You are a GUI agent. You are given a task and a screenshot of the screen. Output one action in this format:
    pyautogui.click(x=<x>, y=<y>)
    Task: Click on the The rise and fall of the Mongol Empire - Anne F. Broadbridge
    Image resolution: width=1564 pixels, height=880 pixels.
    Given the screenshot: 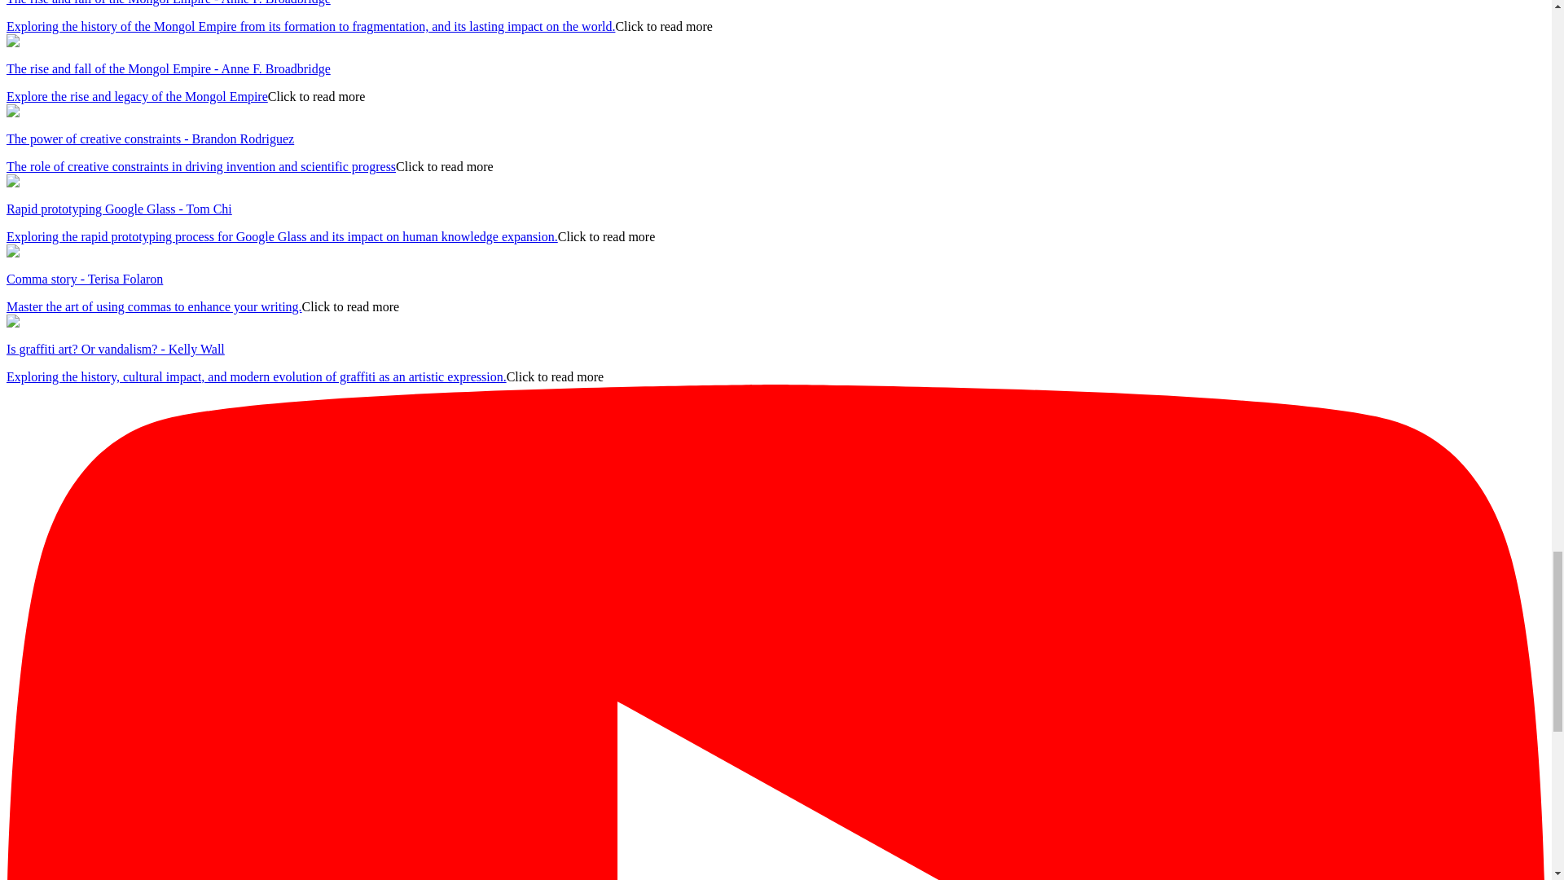 What is the action you would take?
    pyautogui.click(x=168, y=68)
    